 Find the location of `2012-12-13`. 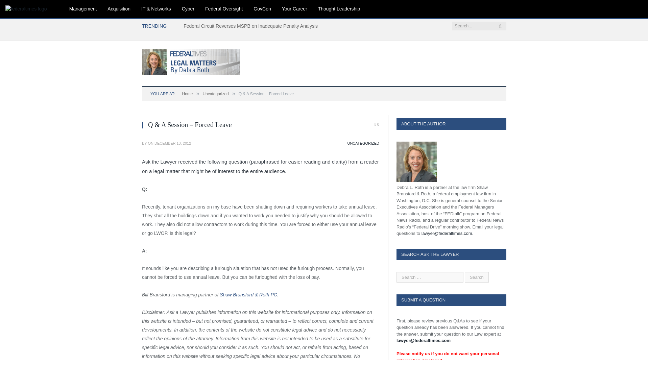

2012-12-13 is located at coordinates (172, 143).